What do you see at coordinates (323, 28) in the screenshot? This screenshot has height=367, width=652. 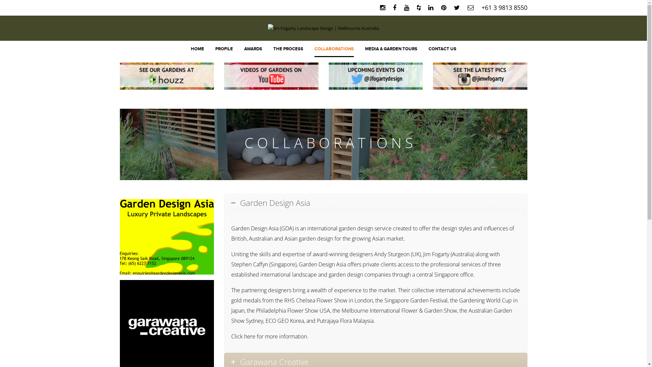 I see `Jim Fogarty Landscape Design | Melbourne Australia` at bounding box center [323, 28].